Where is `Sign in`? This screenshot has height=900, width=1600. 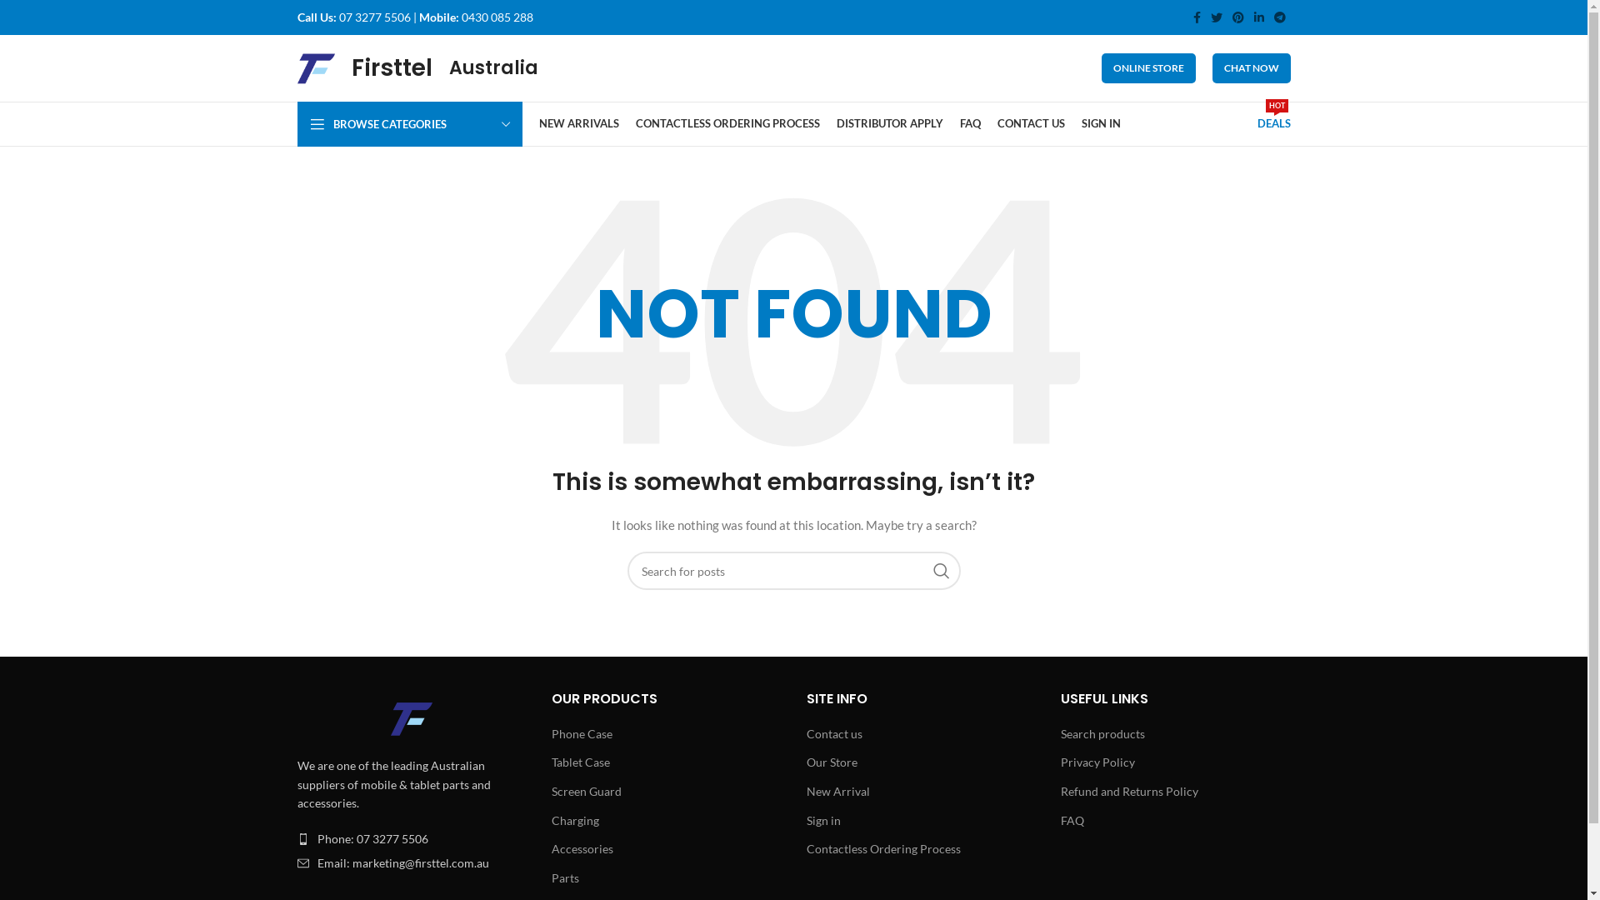 Sign in is located at coordinates (825, 821).